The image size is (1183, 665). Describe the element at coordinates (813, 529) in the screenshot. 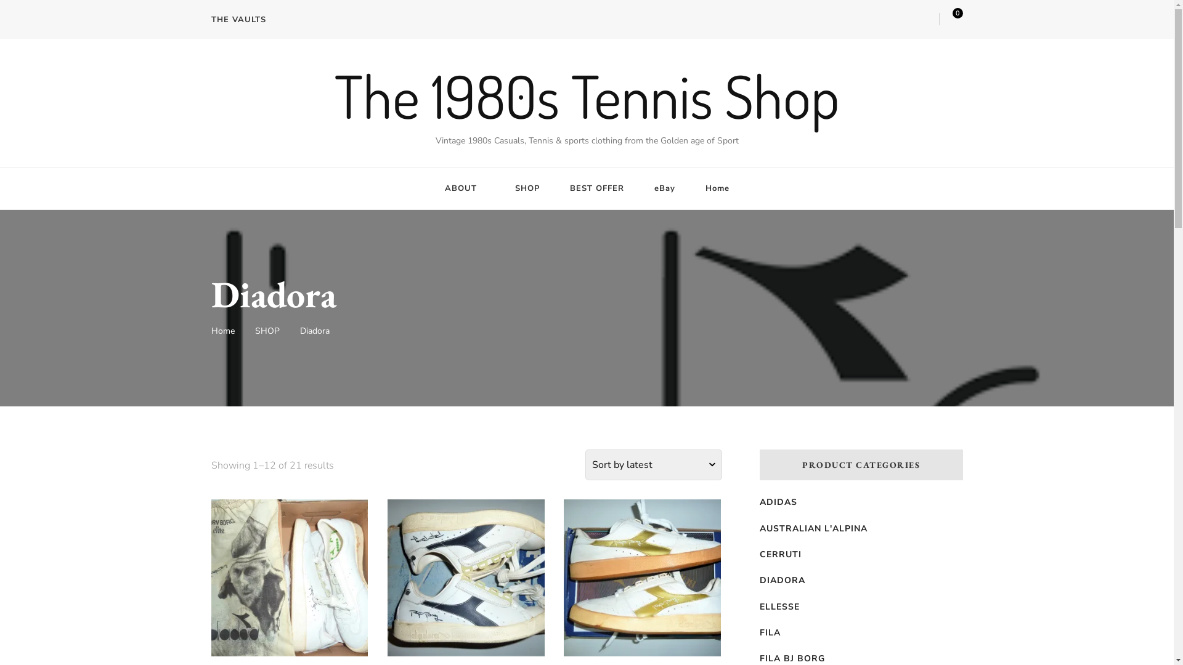

I see `AUSTRALIAN L'ALPINA` at that location.